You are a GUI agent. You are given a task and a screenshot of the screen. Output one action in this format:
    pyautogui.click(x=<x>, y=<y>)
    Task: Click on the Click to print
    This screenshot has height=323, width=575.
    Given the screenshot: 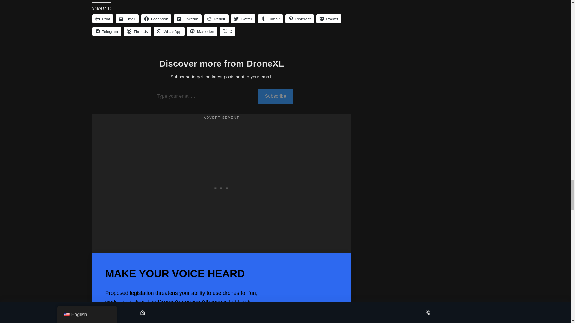 What is the action you would take?
    pyautogui.click(x=102, y=19)
    